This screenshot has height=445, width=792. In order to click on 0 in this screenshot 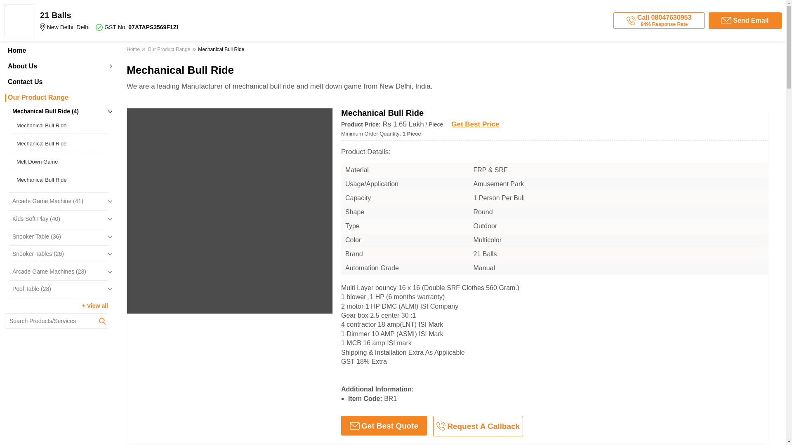, I will do `click(159, 158)`.